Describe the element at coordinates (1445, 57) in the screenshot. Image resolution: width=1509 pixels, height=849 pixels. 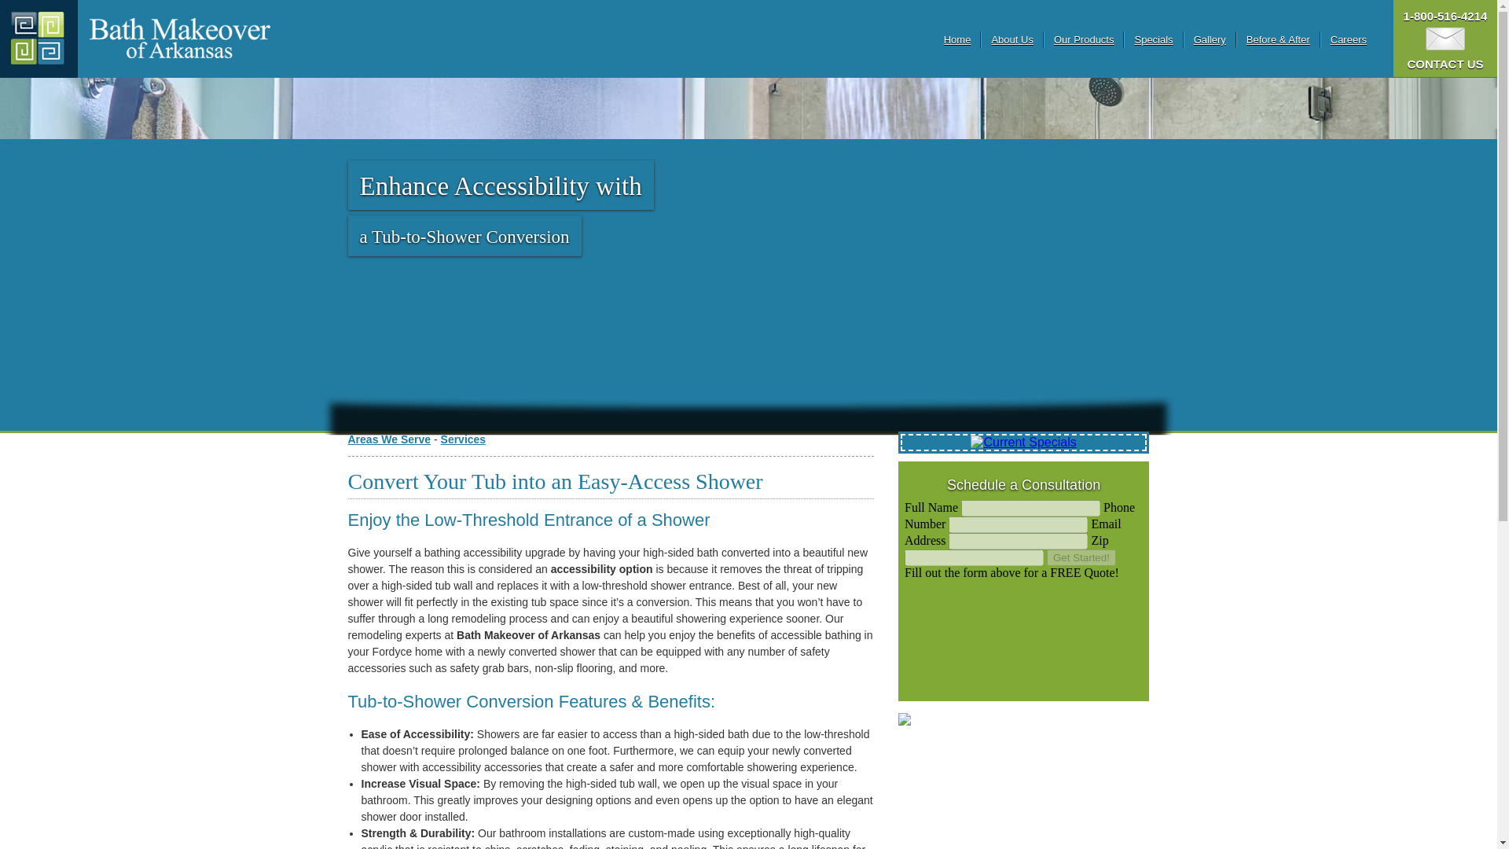
I see `Contact Us` at that location.